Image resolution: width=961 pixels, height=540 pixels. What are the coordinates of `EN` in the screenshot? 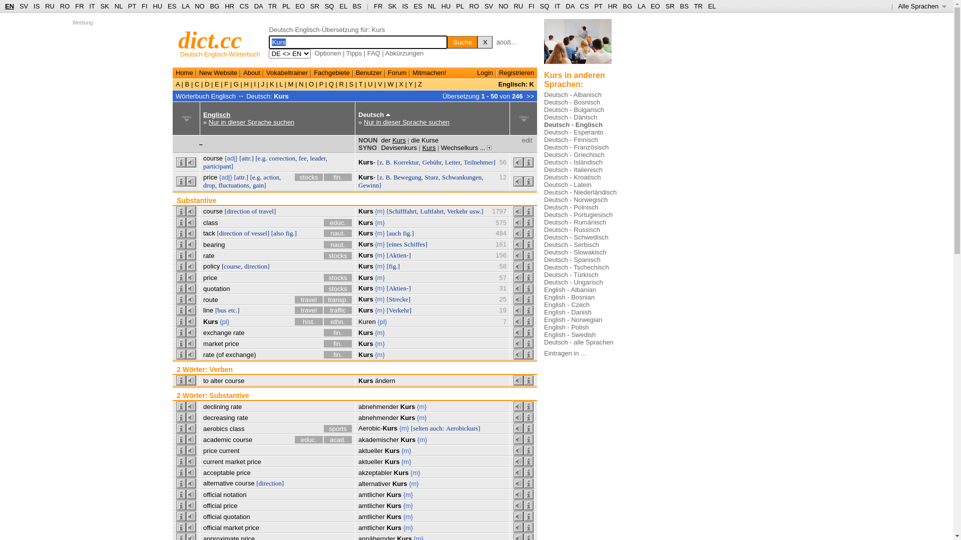 It's located at (10, 6).